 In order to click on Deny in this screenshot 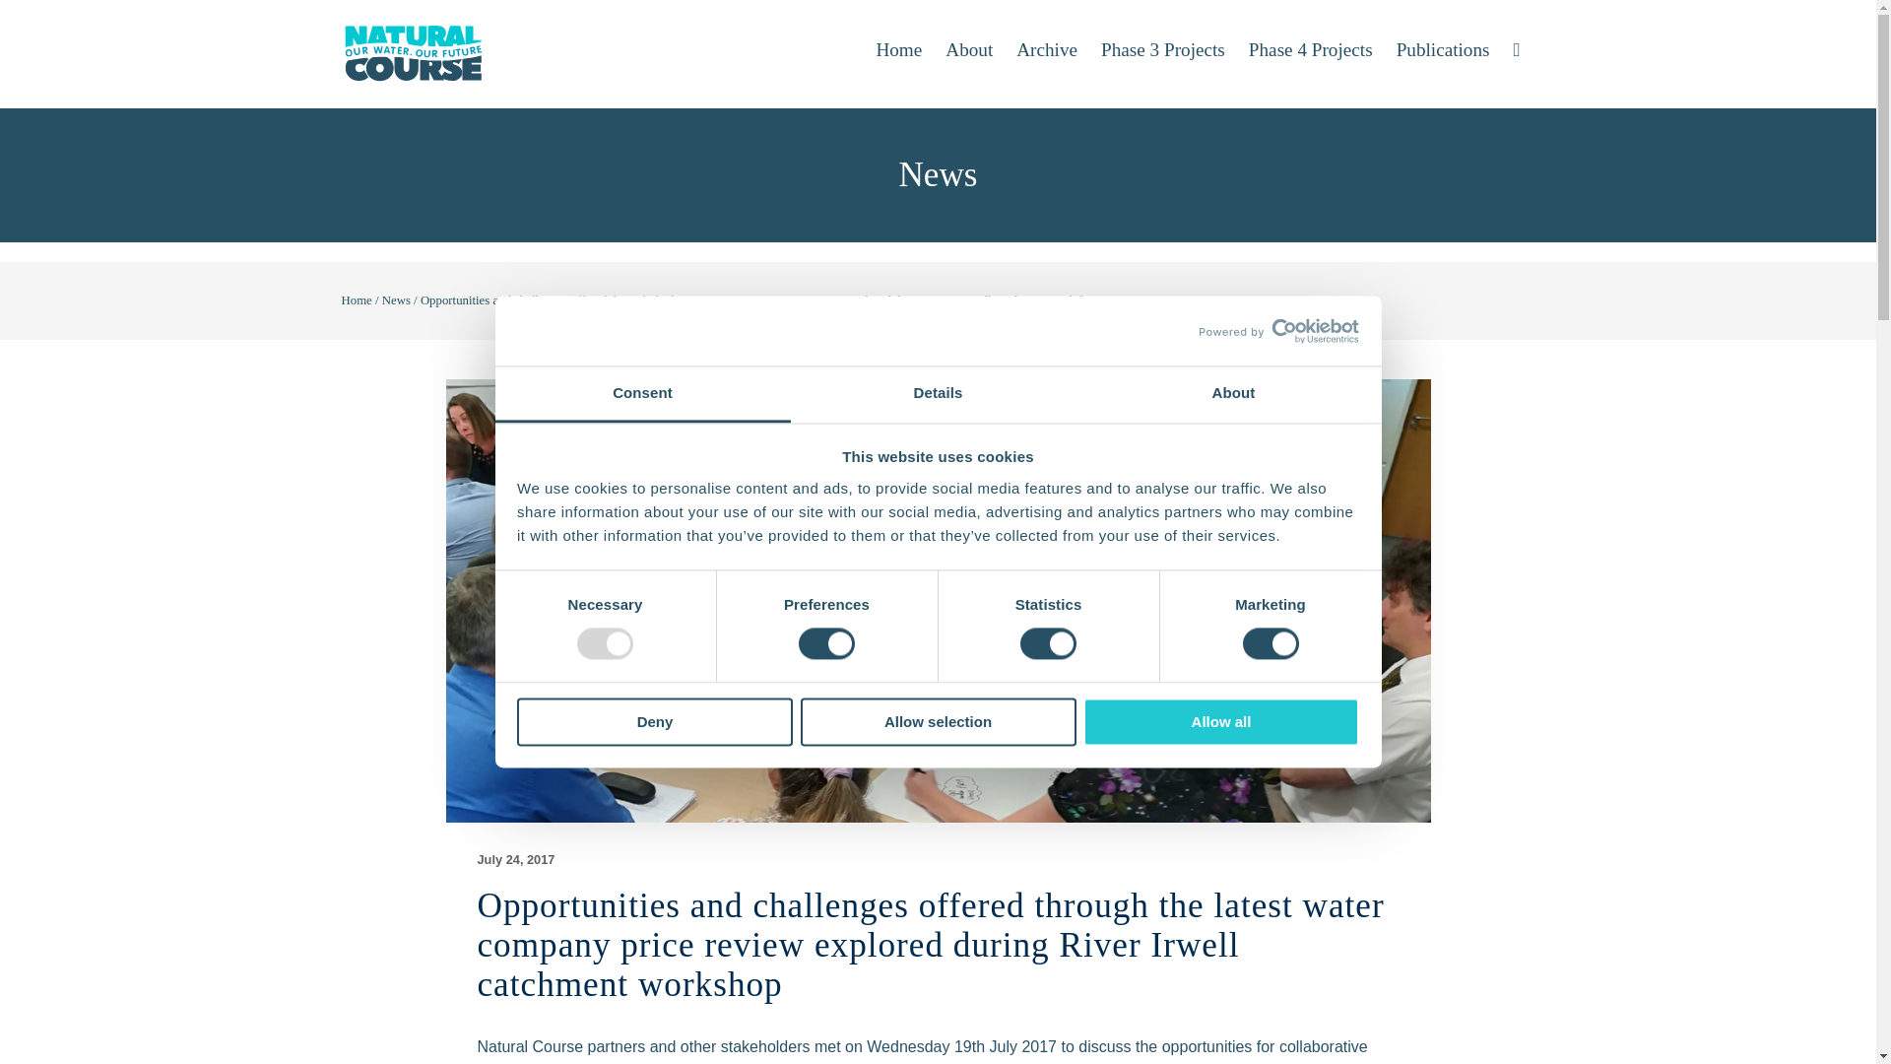, I will do `click(654, 721)`.